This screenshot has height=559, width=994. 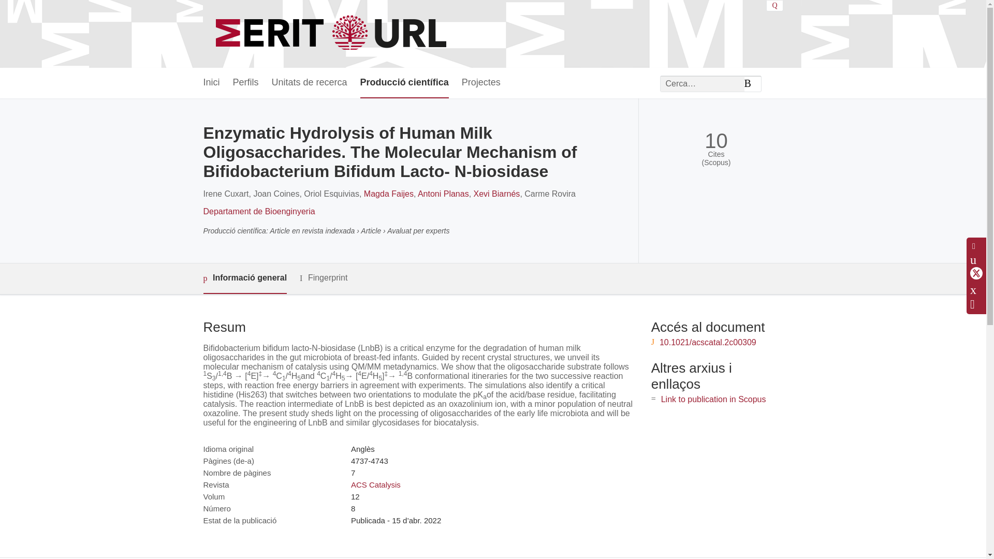 I want to click on Unitats de recerca, so click(x=309, y=83).